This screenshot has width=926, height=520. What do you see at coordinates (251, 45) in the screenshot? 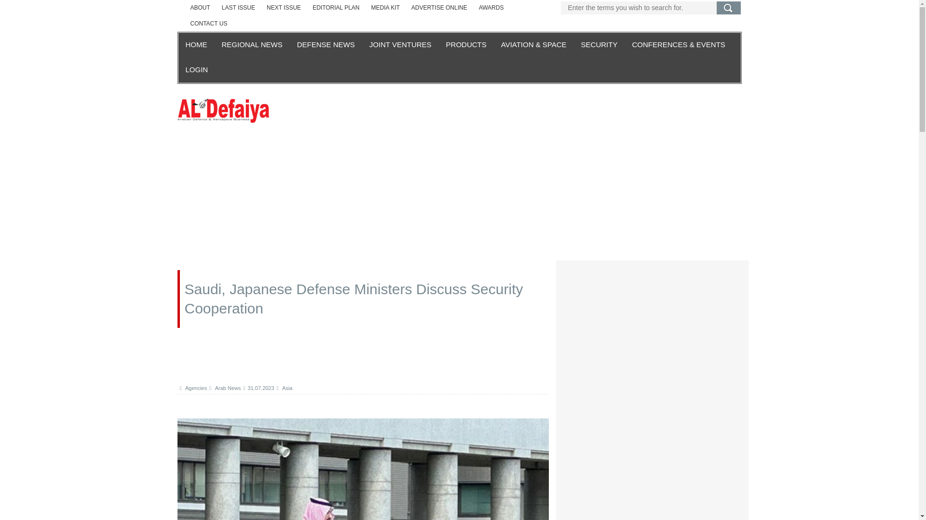
I see `REGIONAL NEWS` at bounding box center [251, 45].